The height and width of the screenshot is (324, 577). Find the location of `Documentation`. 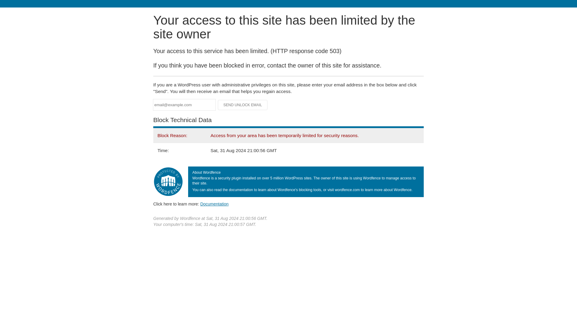

Documentation is located at coordinates (214, 204).